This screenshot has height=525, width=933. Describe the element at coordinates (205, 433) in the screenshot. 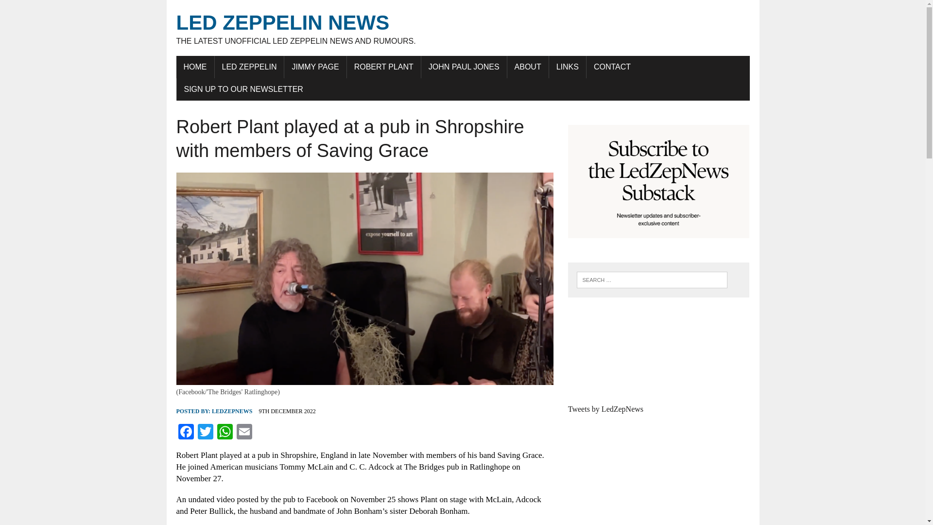

I see `Twitter` at that location.